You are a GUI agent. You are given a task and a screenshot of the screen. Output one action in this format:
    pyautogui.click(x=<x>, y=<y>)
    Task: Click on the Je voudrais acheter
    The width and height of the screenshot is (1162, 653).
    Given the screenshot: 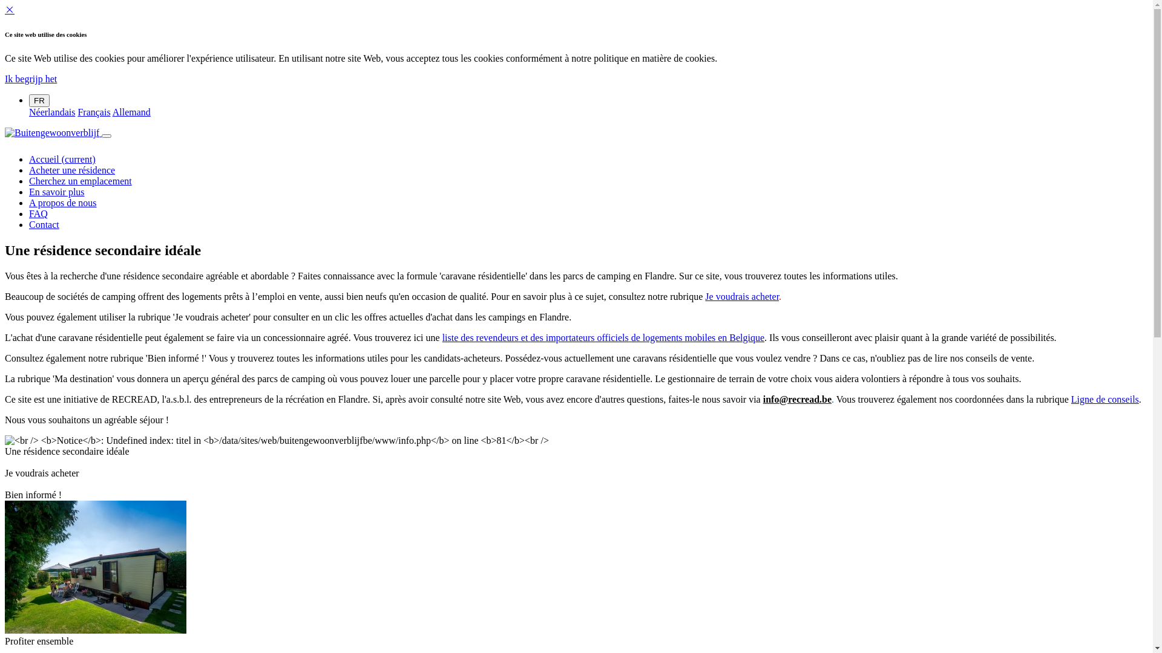 What is the action you would take?
    pyautogui.click(x=742, y=296)
    